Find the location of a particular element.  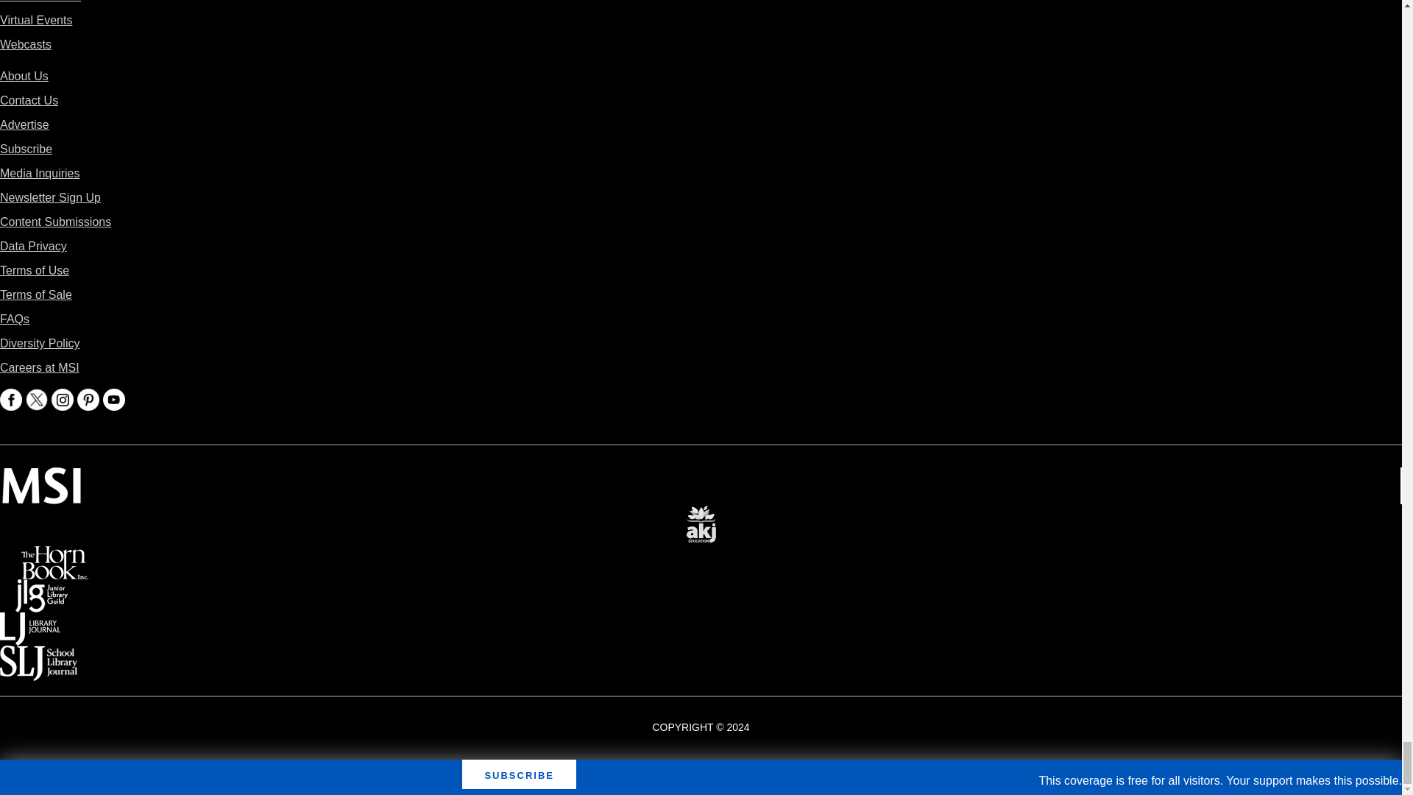

Media Source Incorporated is located at coordinates (41, 477).